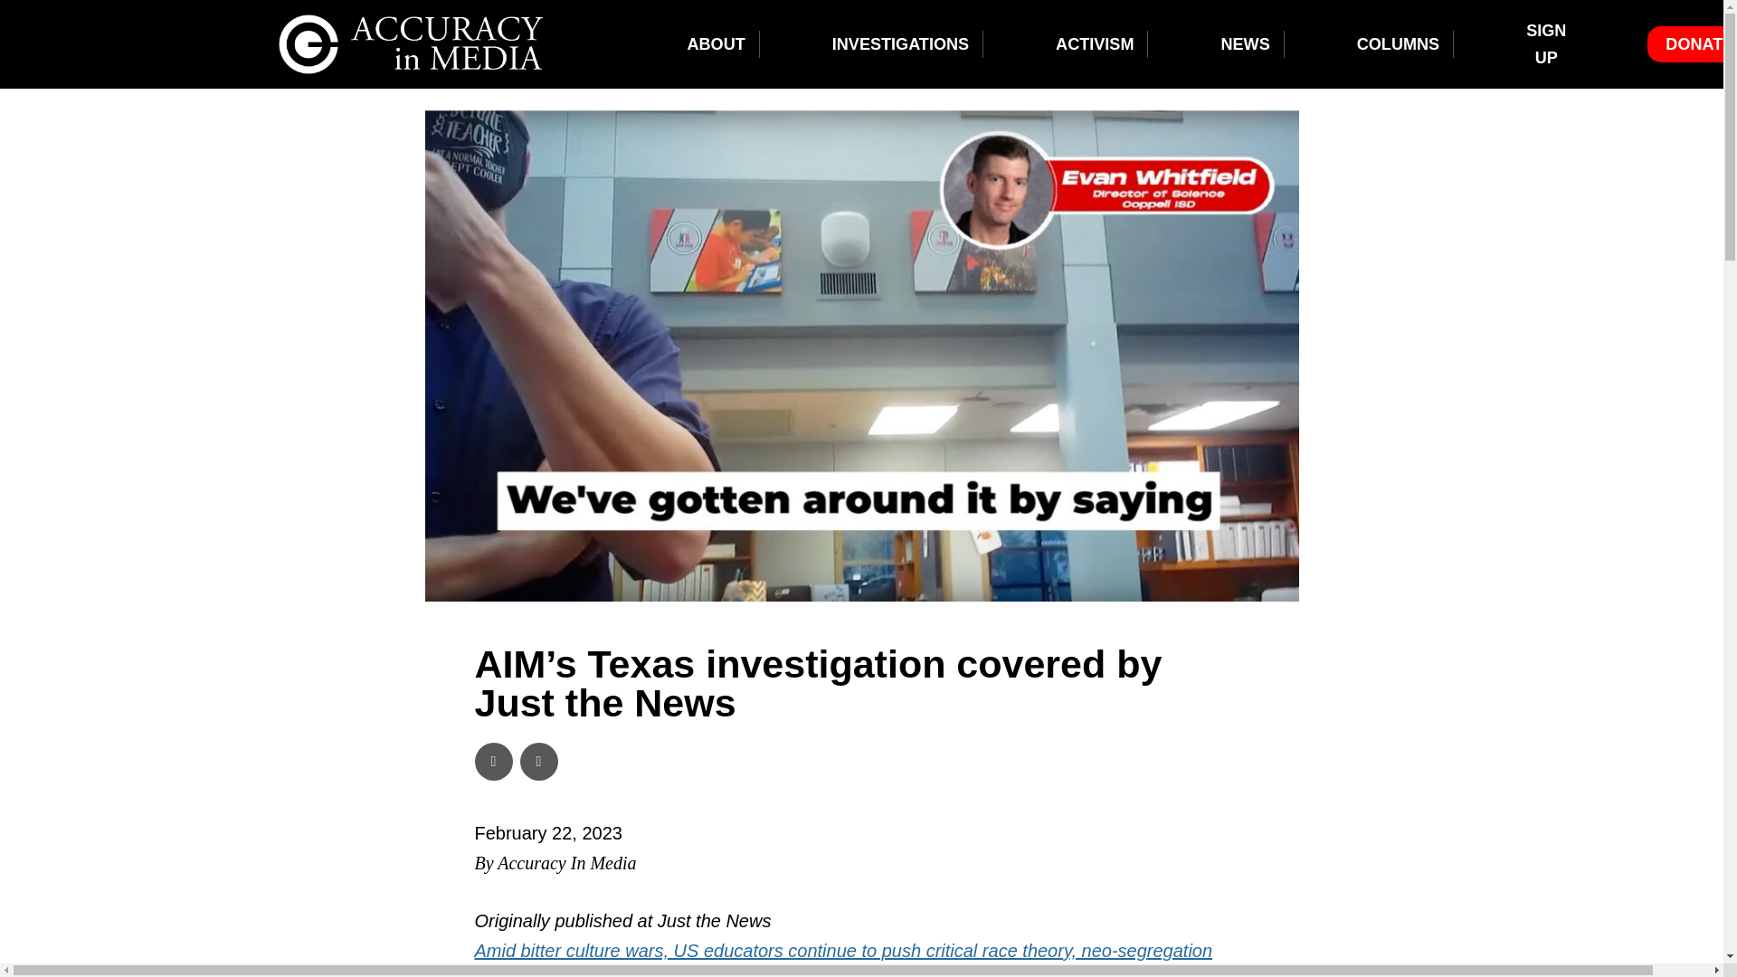 This screenshot has width=1737, height=977. I want to click on ACTIVISM, so click(1095, 43).